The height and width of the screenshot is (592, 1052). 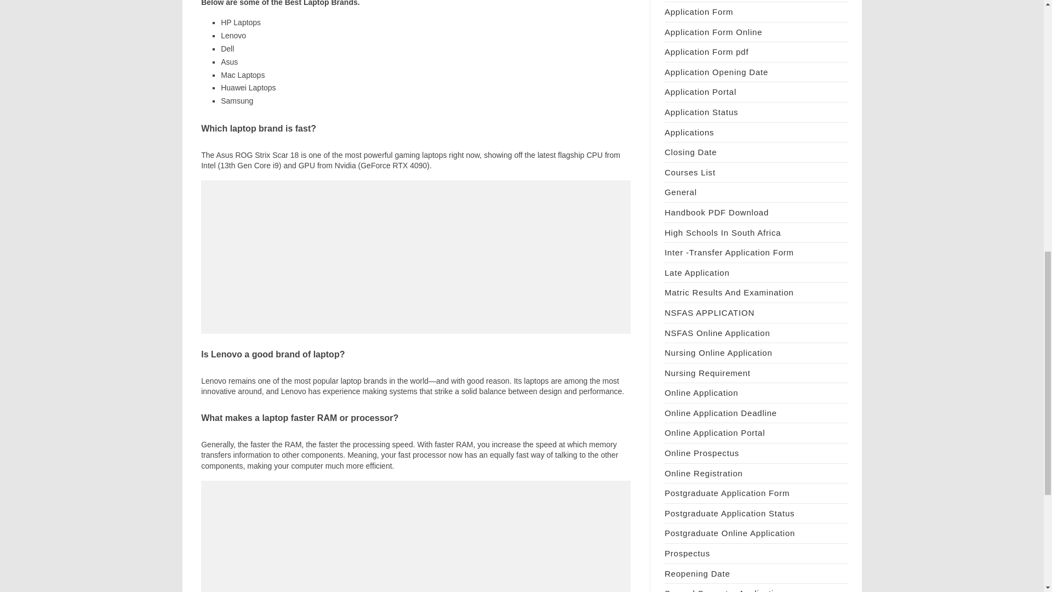 What do you see at coordinates (690, 152) in the screenshot?
I see `Closing Date` at bounding box center [690, 152].